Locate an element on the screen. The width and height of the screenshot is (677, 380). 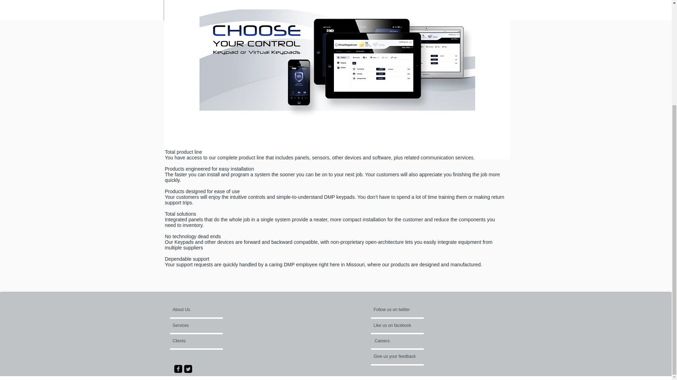
Services is located at coordinates (193, 325).